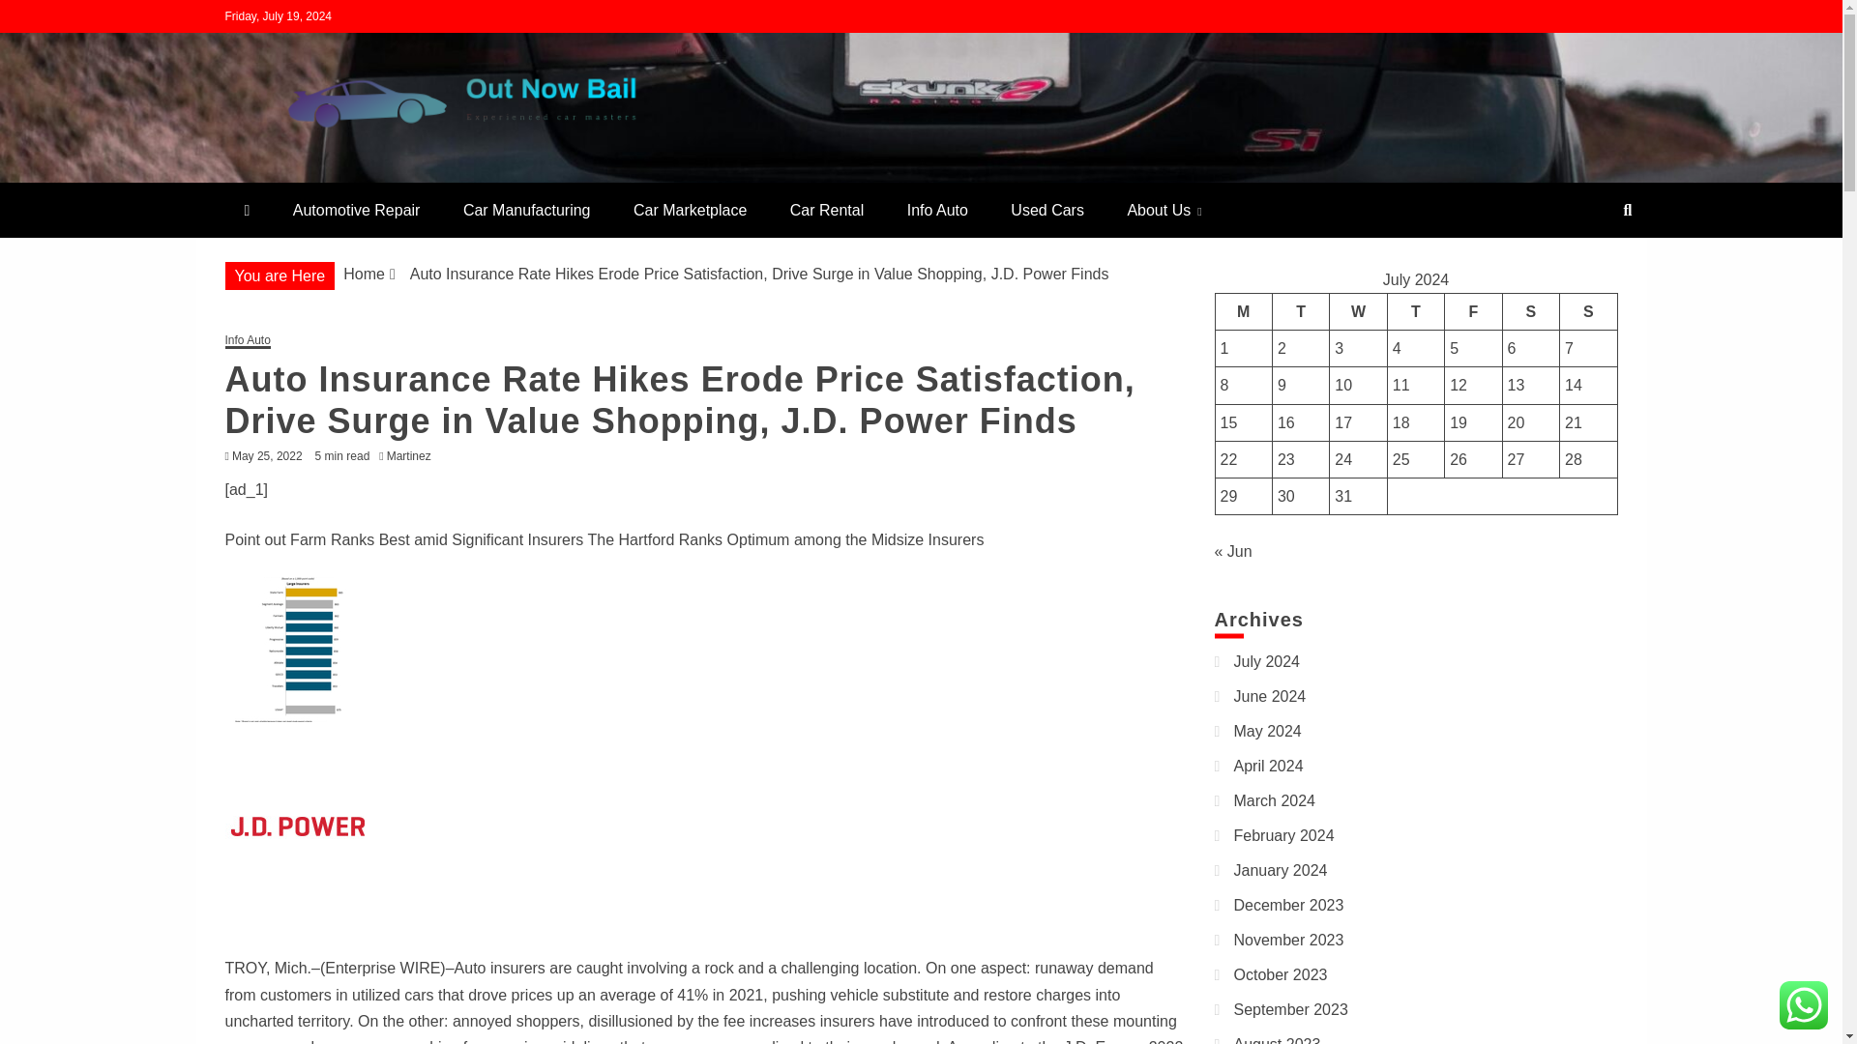 The image size is (1857, 1044). I want to click on Wednesday, so click(1358, 311).